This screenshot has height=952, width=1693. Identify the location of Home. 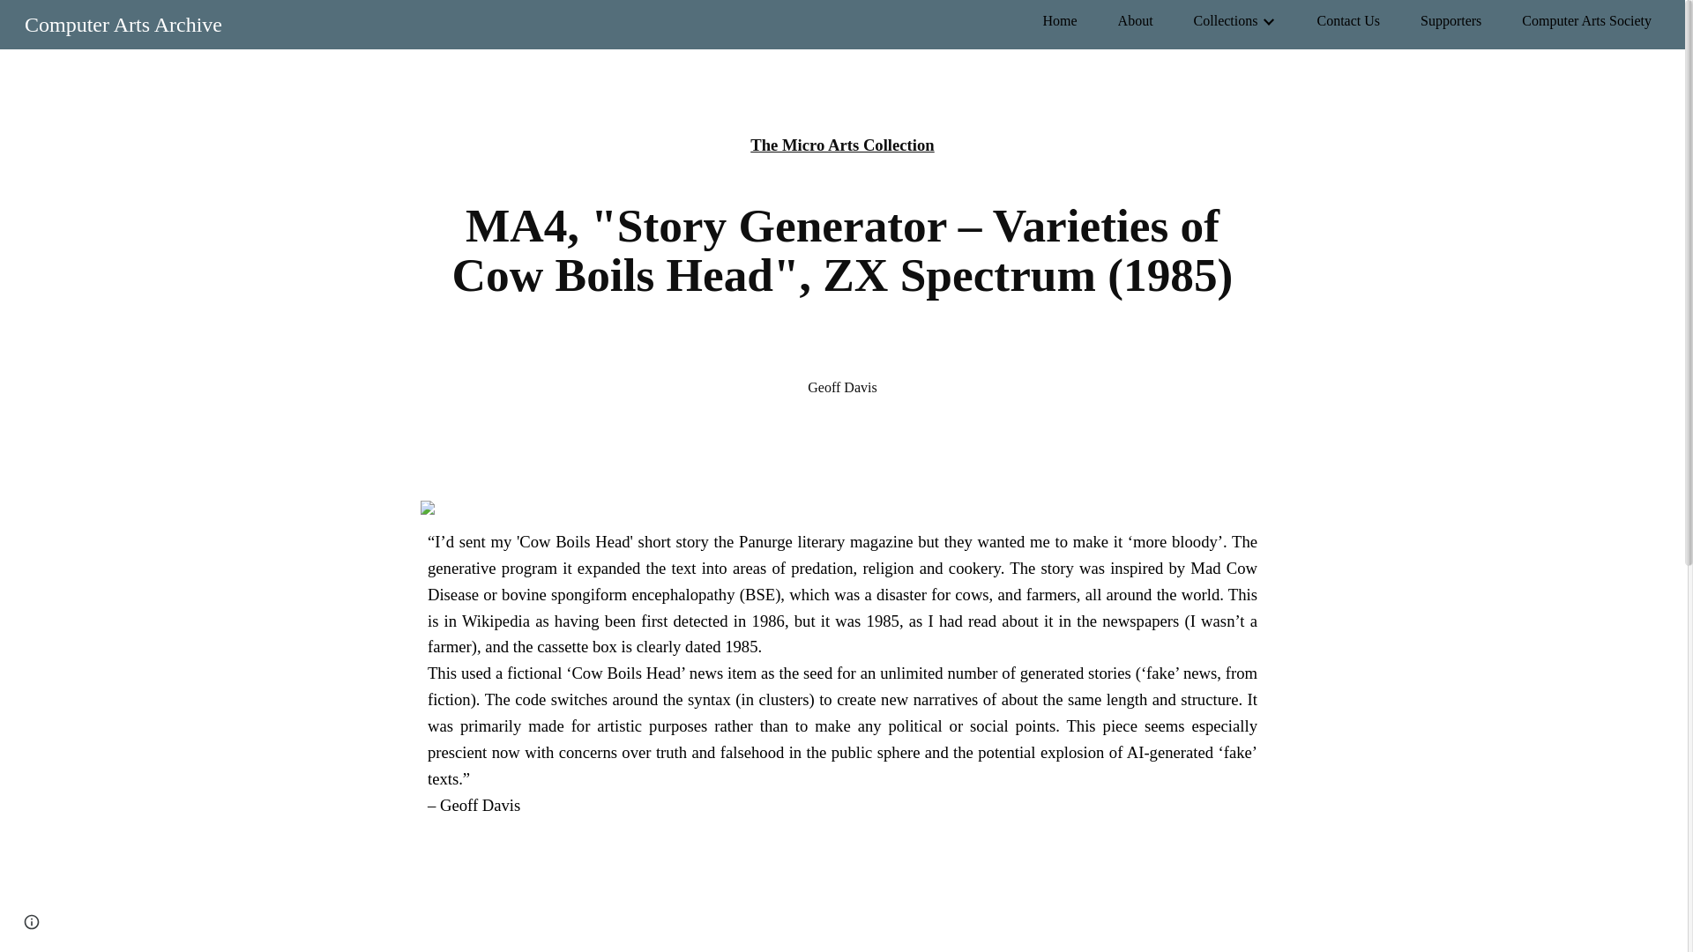
(1060, 20).